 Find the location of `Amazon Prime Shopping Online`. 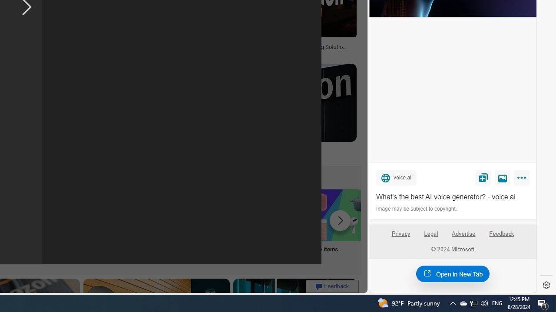

Amazon Prime Shopping Online is located at coordinates (165, 215).